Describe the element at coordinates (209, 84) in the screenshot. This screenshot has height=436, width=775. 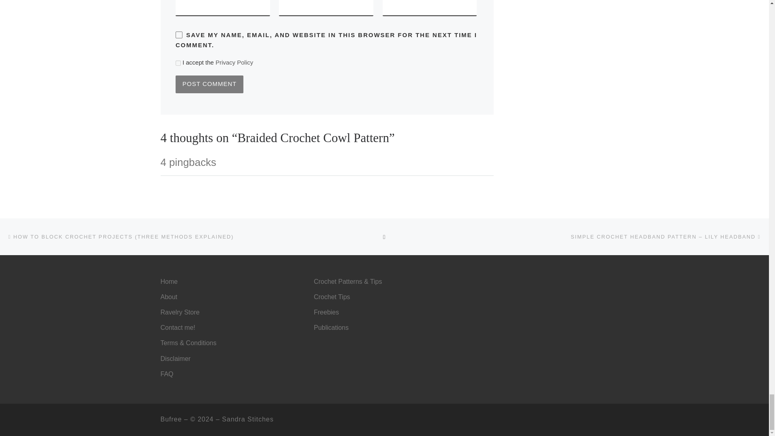
I see `Post Comment` at that location.